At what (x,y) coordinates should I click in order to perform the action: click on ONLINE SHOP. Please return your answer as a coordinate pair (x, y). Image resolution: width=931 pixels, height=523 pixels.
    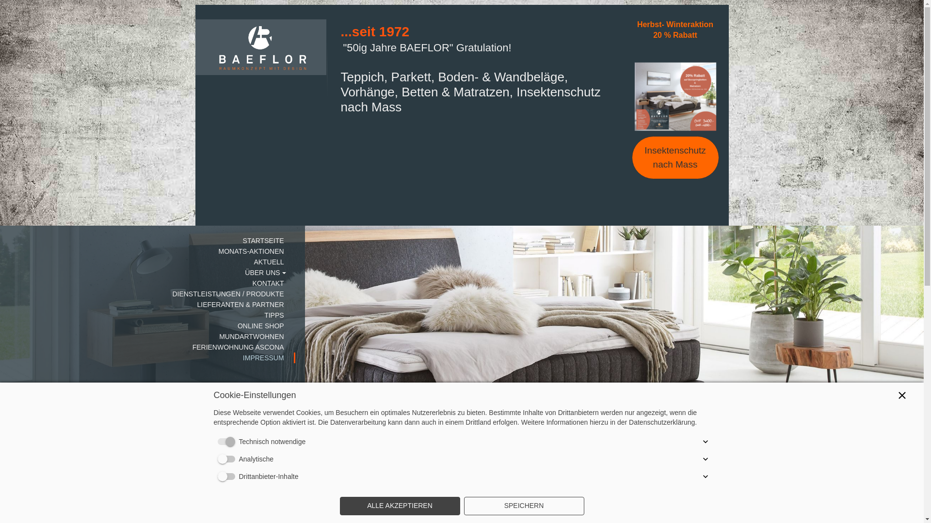
    Looking at the image, I should click on (147, 326).